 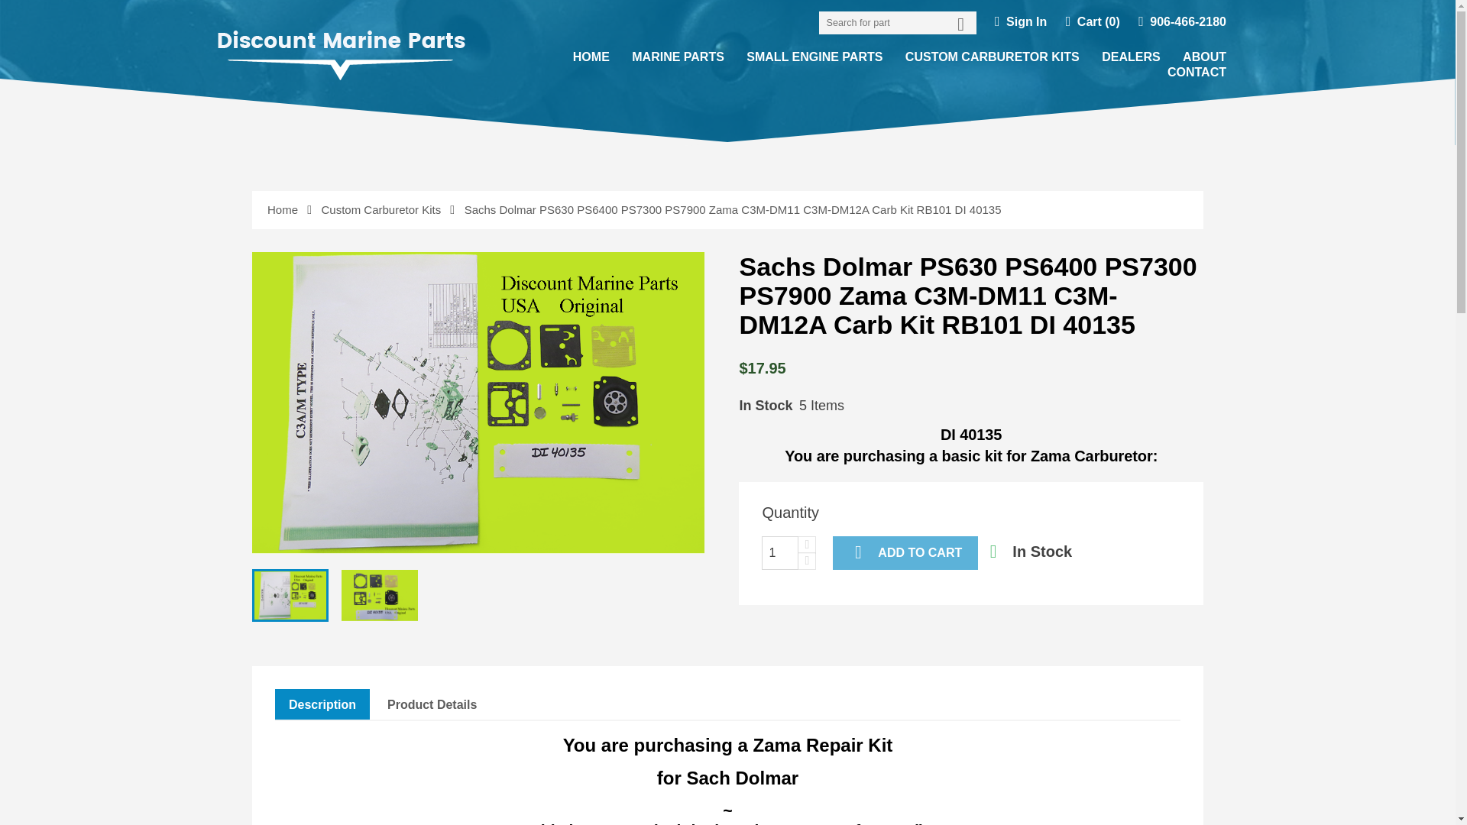 What do you see at coordinates (591, 57) in the screenshot?
I see `HOME` at bounding box center [591, 57].